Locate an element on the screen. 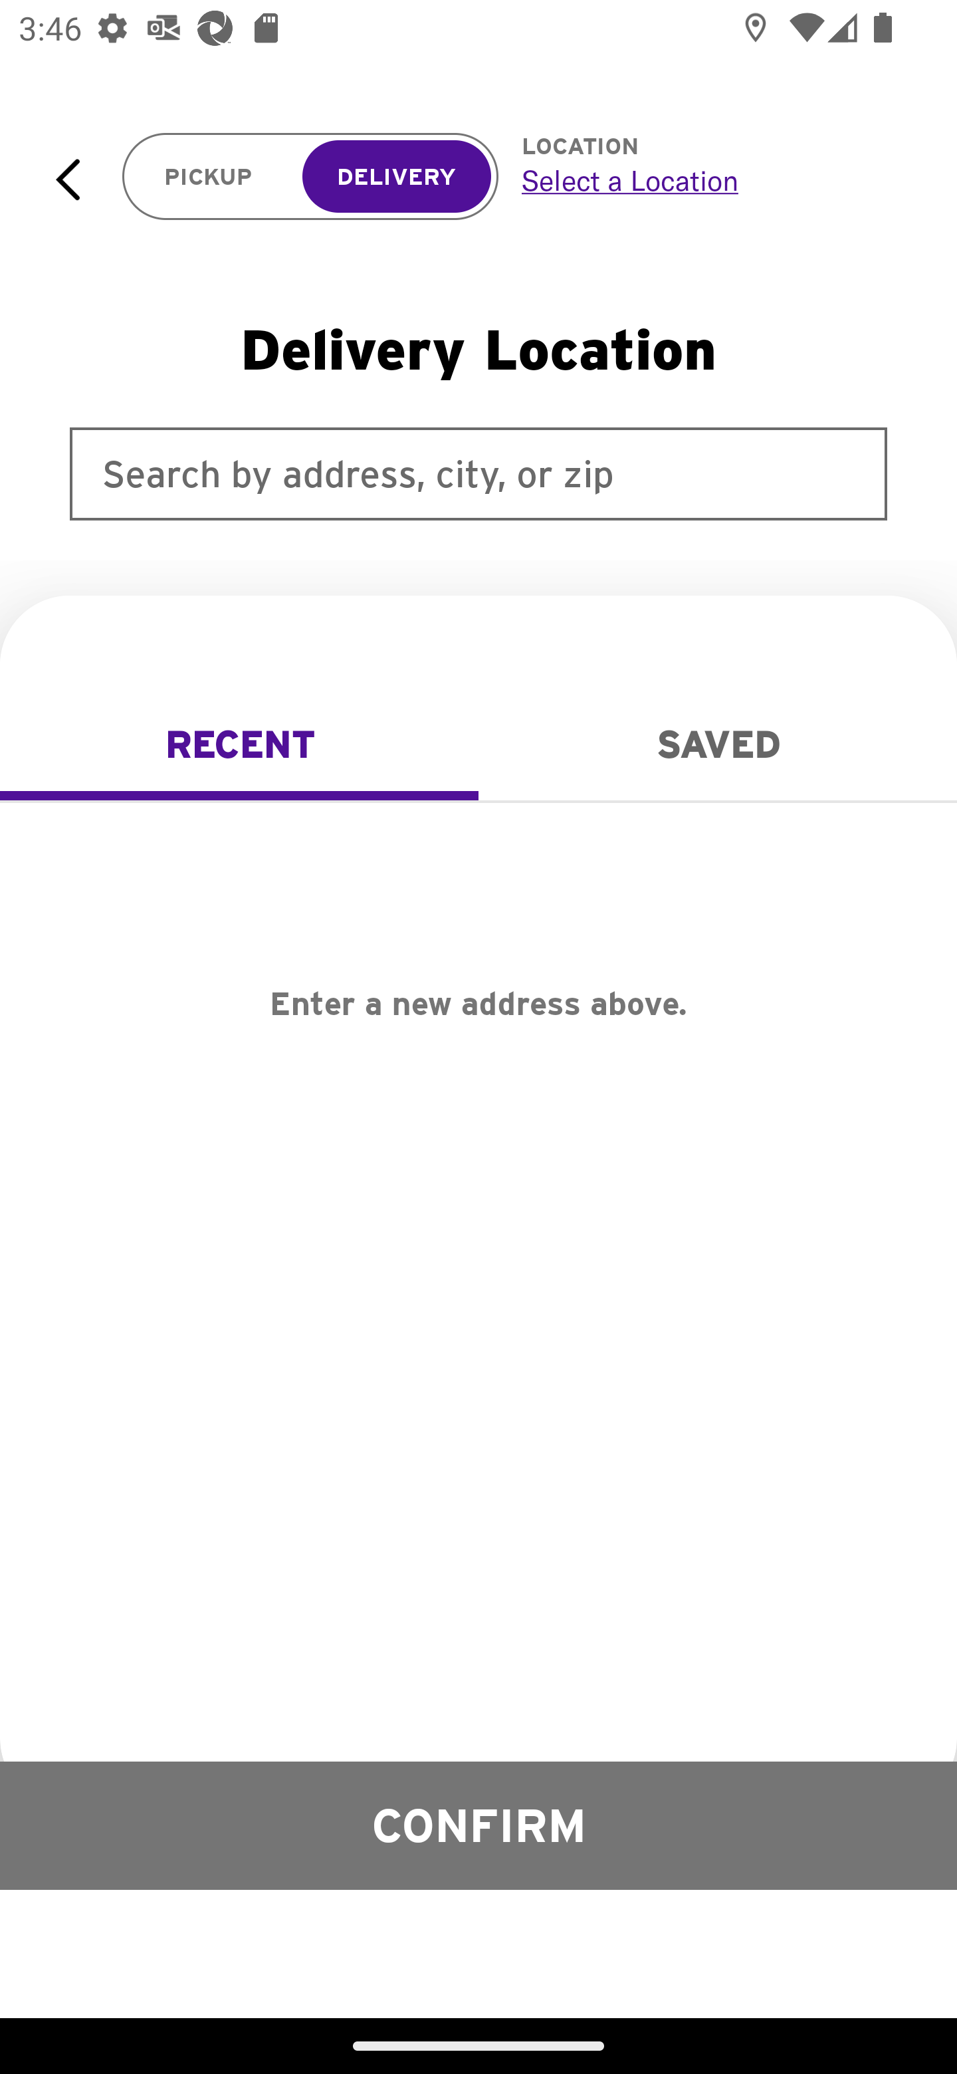 This screenshot has height=2074, width=957. Saved SAVED is located at coordinates (718, 745).